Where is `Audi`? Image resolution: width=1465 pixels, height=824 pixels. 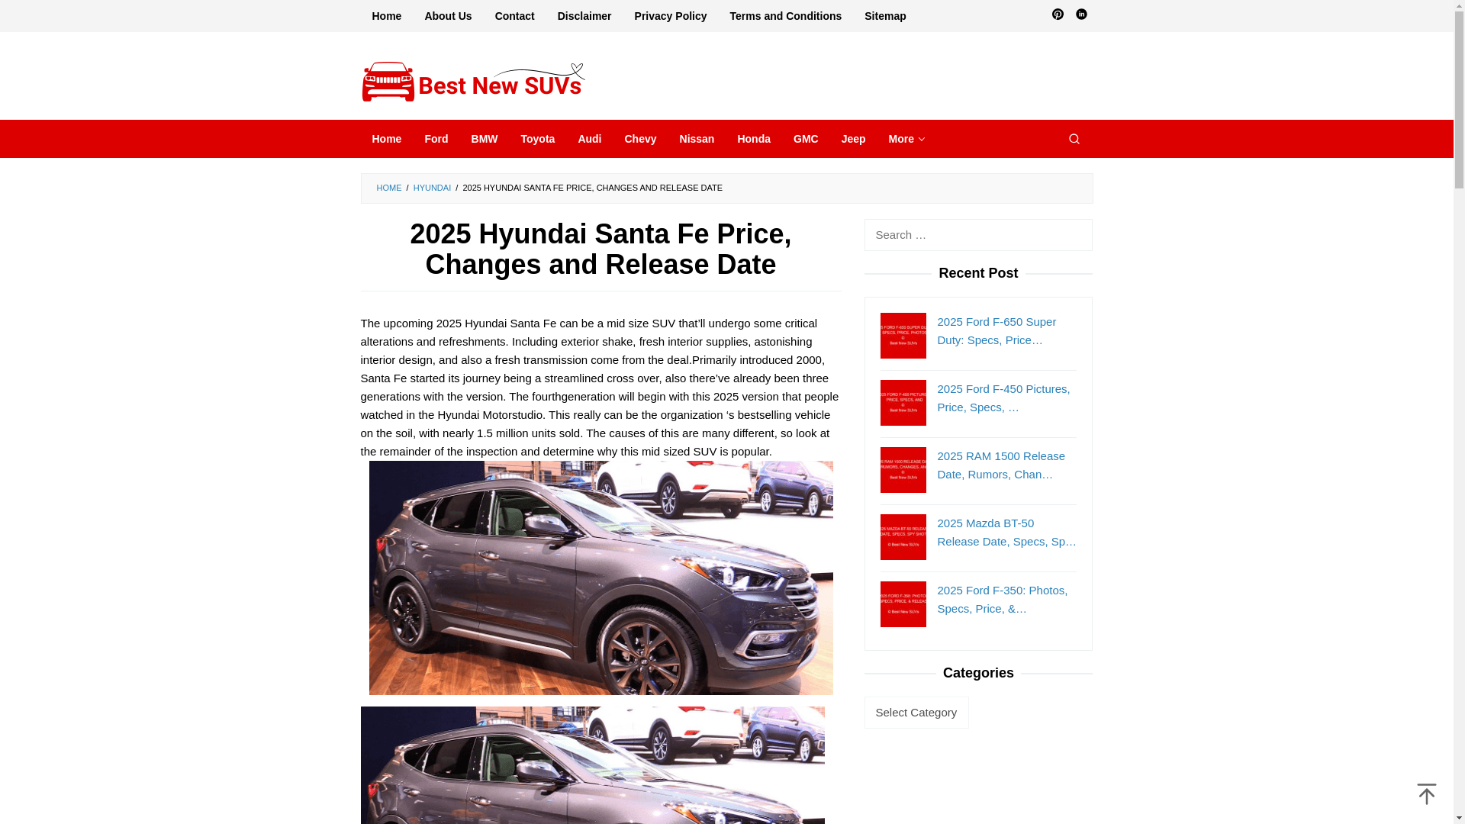 Audi is located at coordinates (589, 139).